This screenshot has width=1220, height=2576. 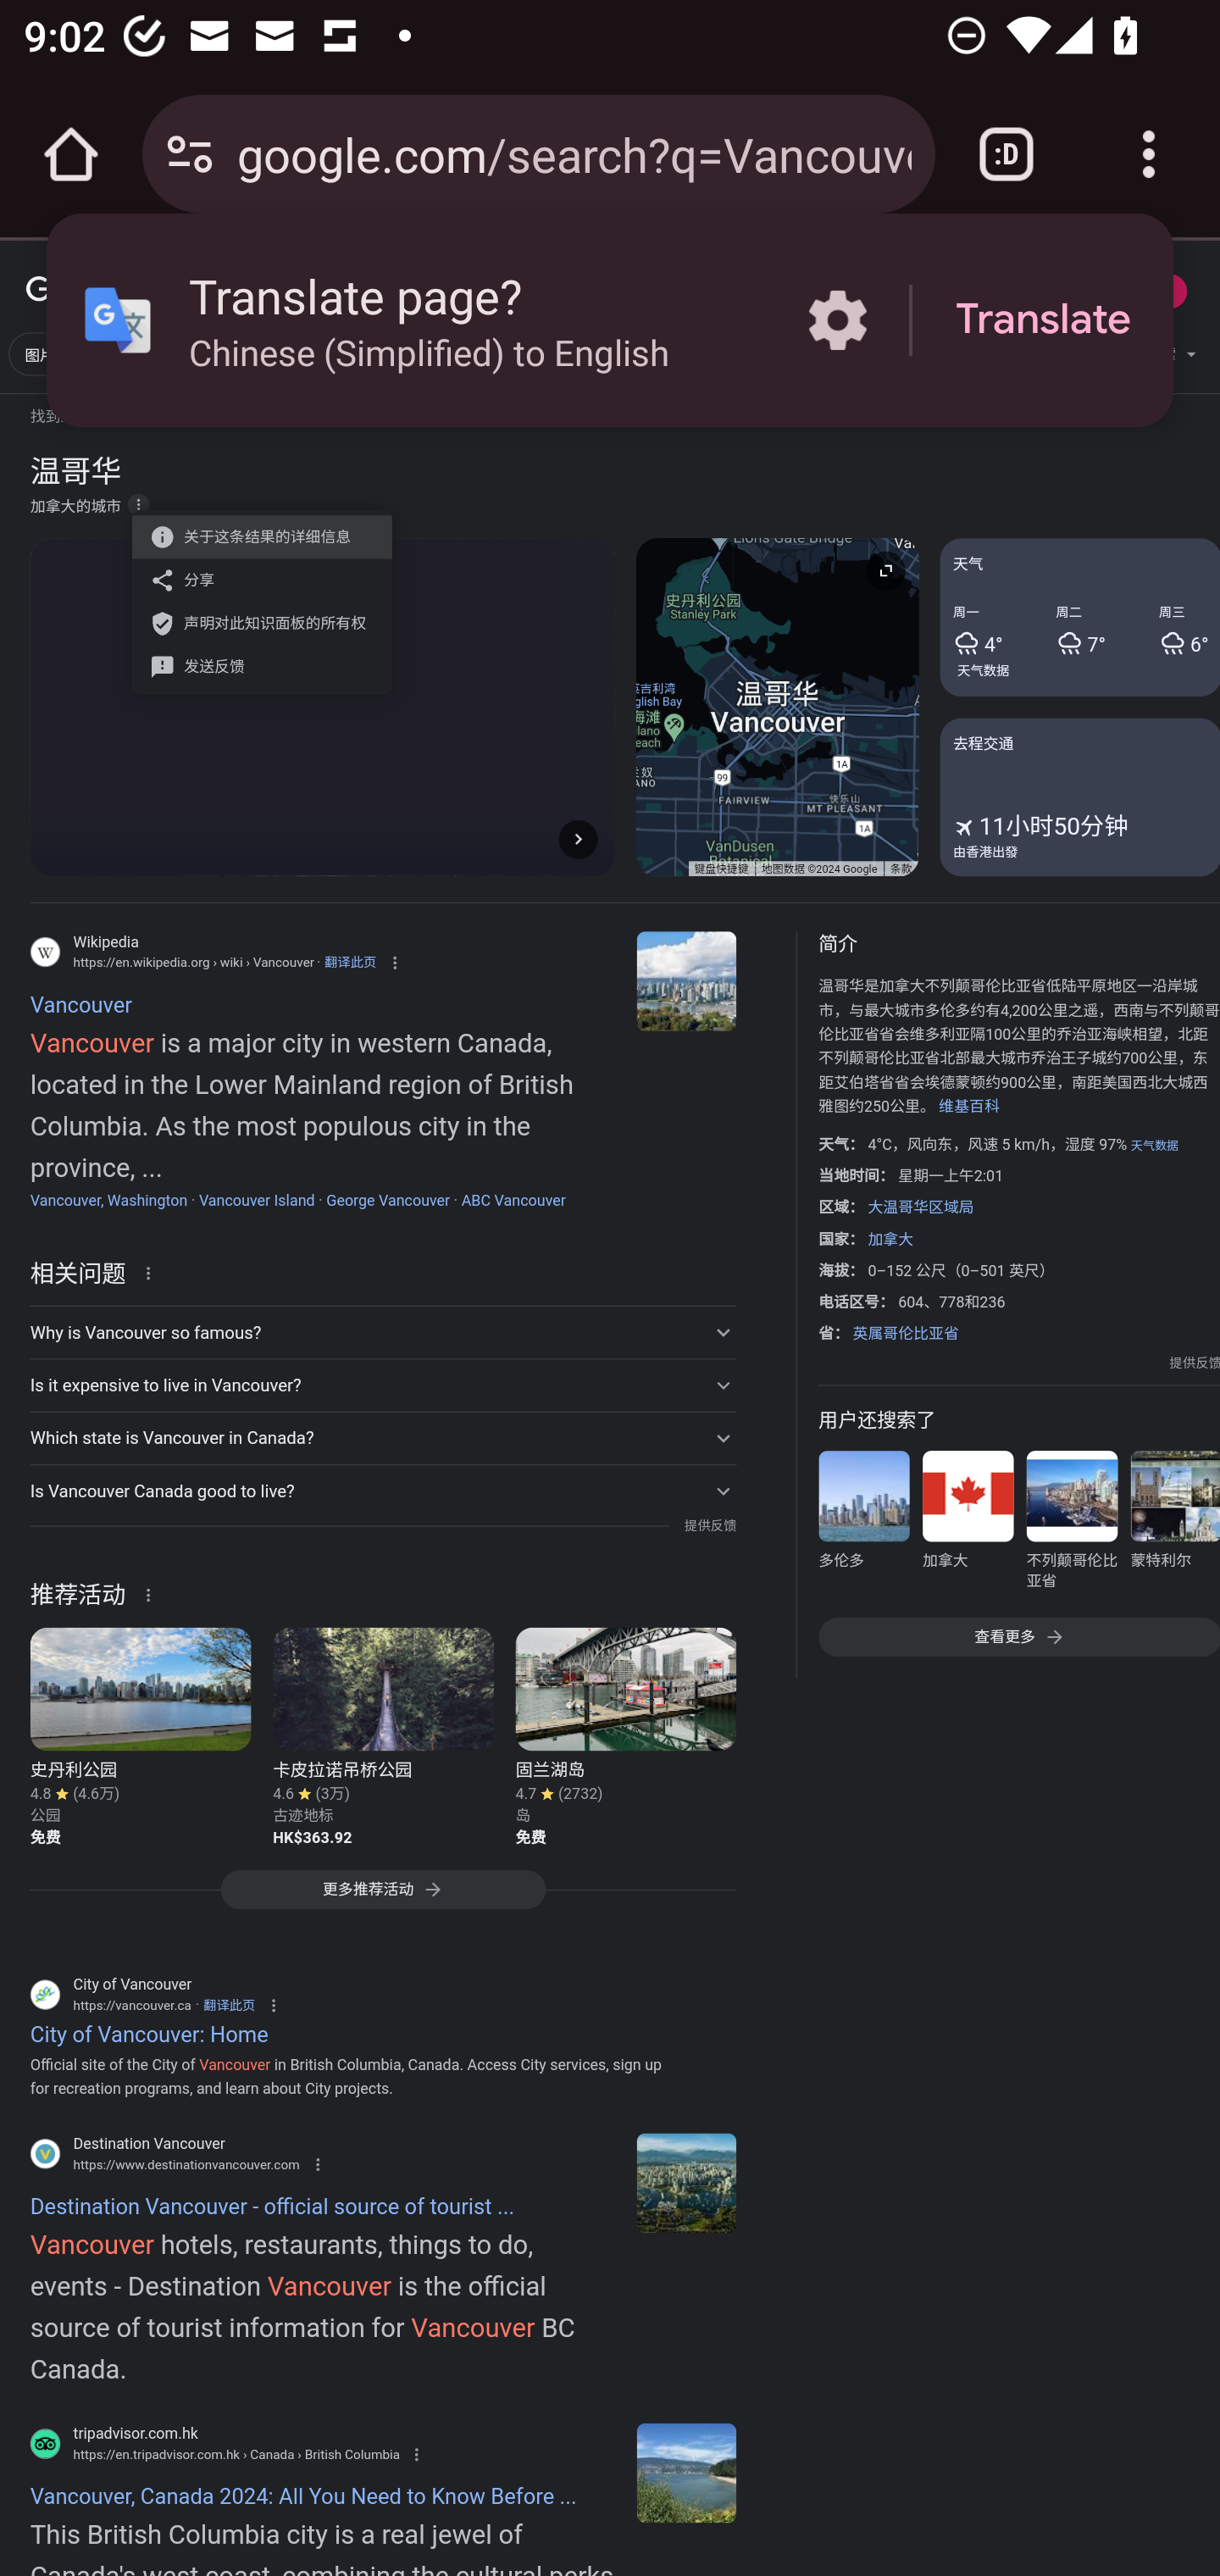 What do you see at coordinates (513, 1200) in the screenshot?
I see `ABC Vancouver` at bounding box center [513, 1200].